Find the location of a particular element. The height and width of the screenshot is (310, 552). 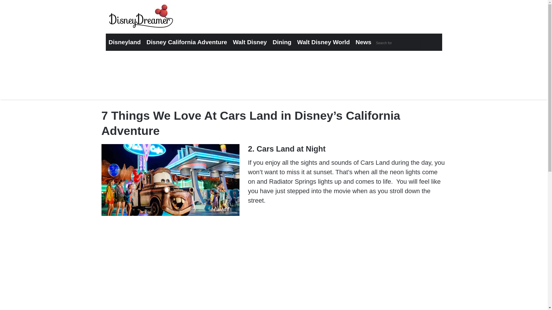

DisneyDreamer.com is located at coordinates (142, 18).